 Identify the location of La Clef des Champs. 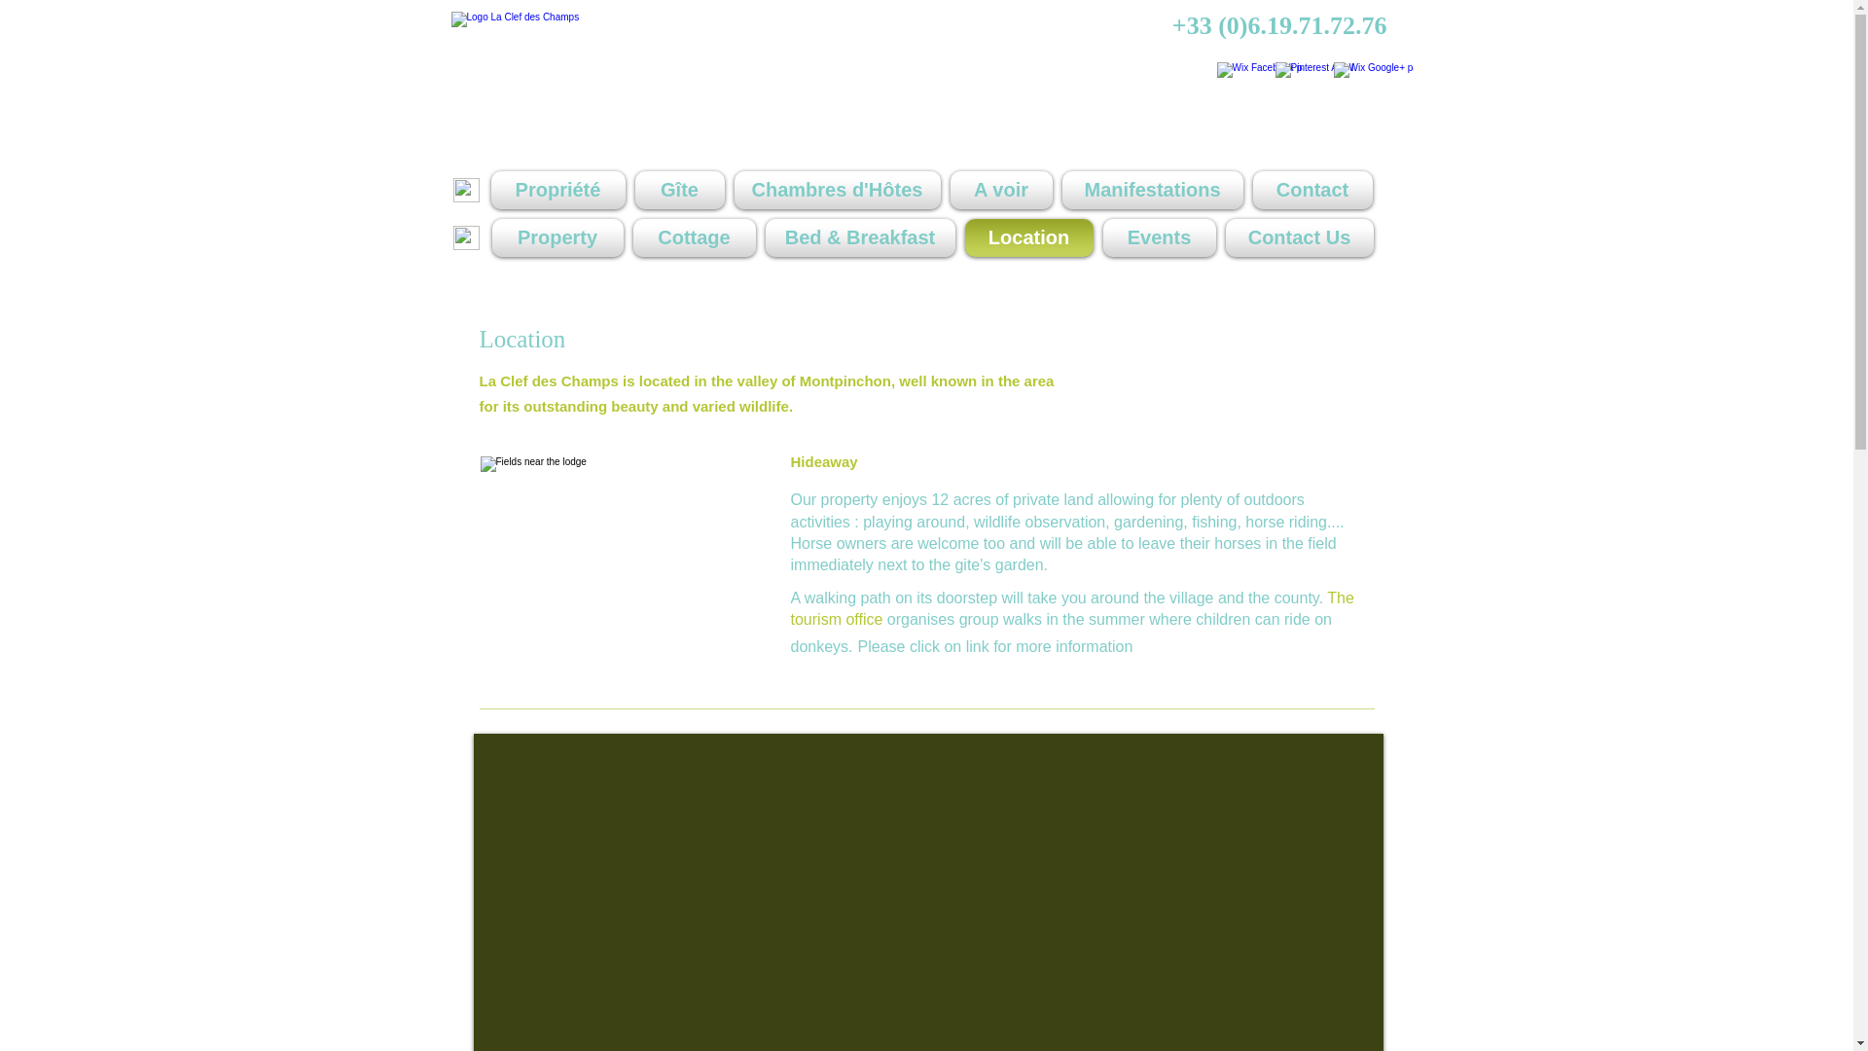
(615, 80).